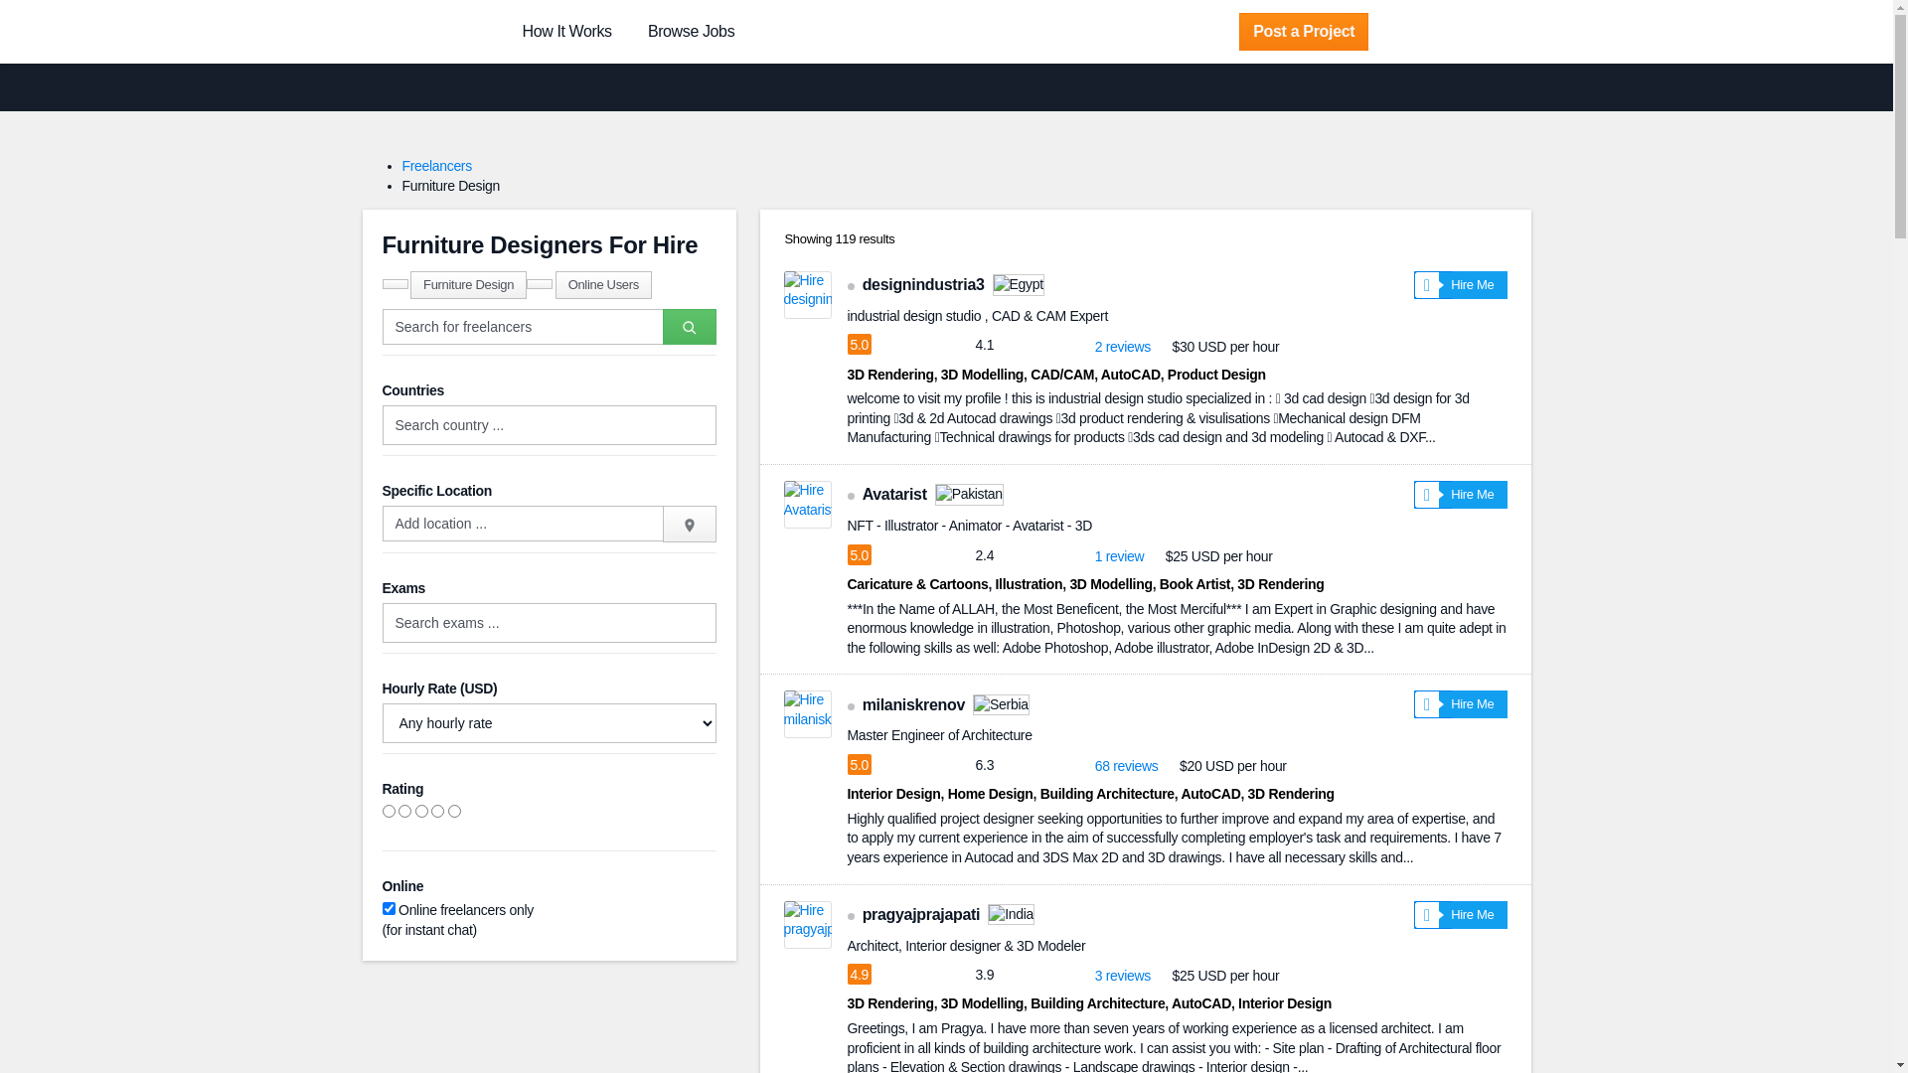 The height and width of the screenshot is (1073, 1908). I want to click on Set to current location, so click(689, 523).